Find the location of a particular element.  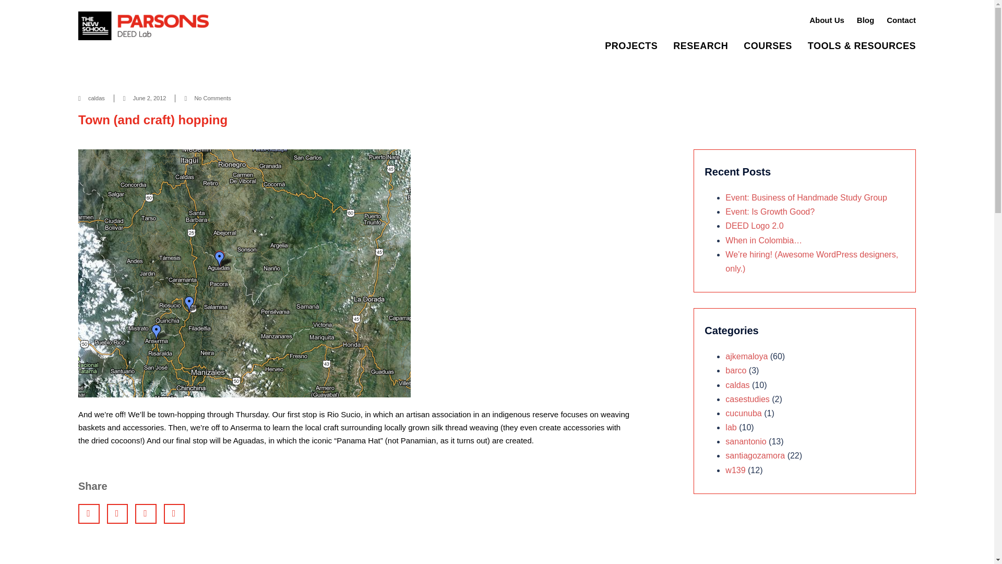

Contact is located at coordinates (901, 20).